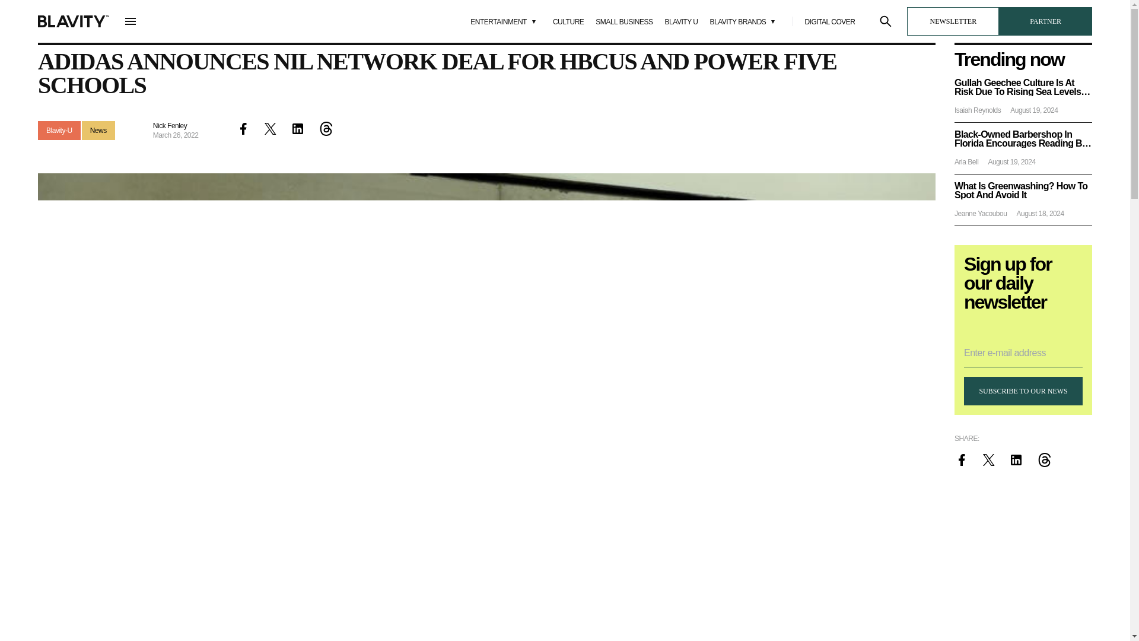 This screenshot has width=1139, height=641. Describe the element at coordinates (505, 21) in the screenshot. I see `ENTERTAINMENT` at that location.